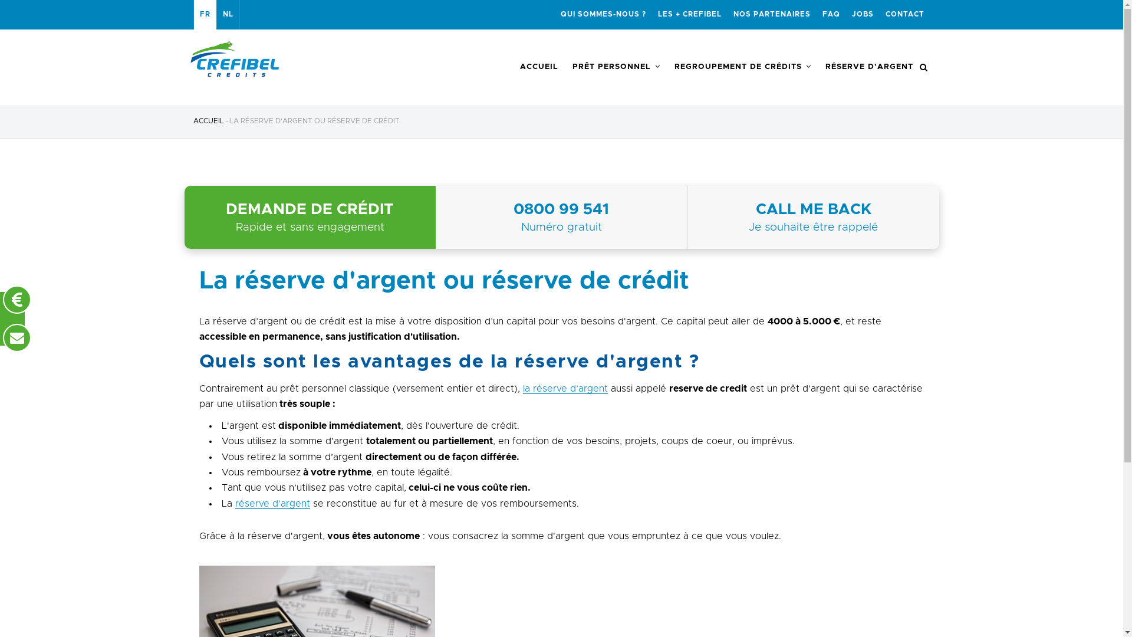  I want to click on Pret personnel avec simulation rapide en Belgique, so click(473, 323).